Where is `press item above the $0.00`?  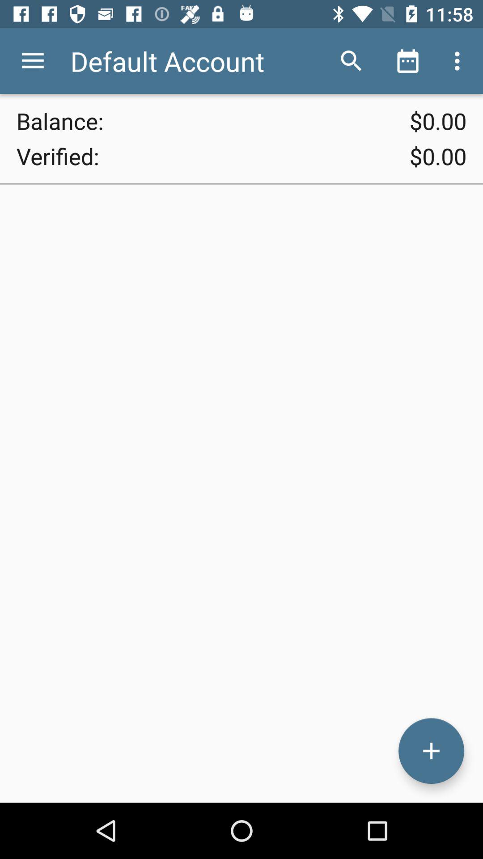
press item above the $0.00 is located at coordinates (352, 61).